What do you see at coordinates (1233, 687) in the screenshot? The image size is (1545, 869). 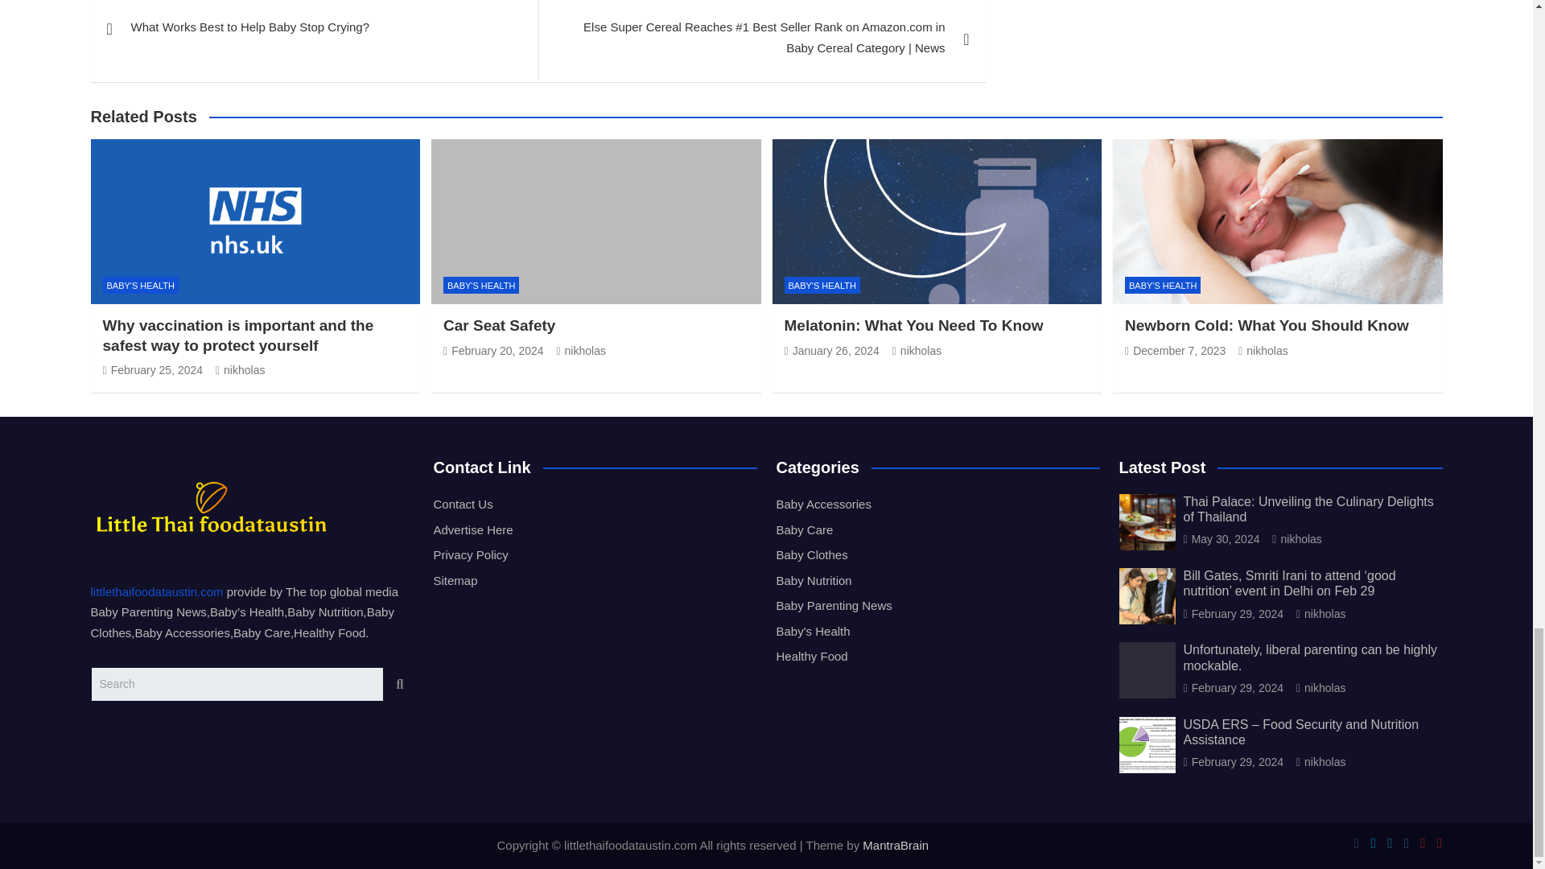 I see `Unfortunately, liberal parenting can be highly mockable.` at bounding box center [1233, 687].